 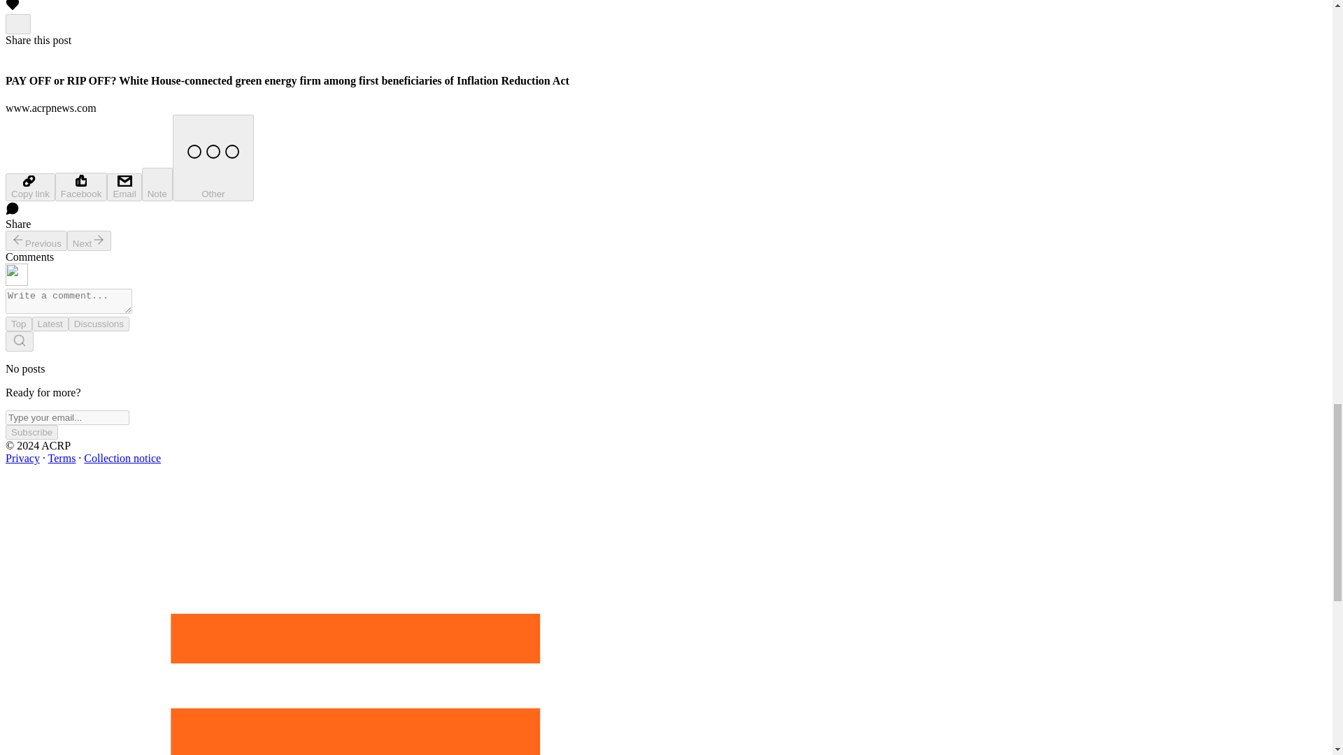 What do you see at coordinates (124, 187) in the screenshot?
I see `Email` at bounding box center [124, 187].